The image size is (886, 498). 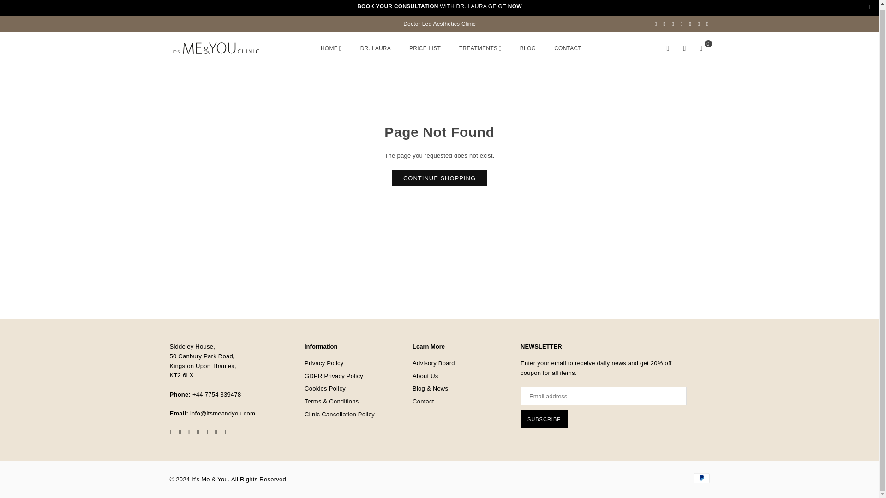 I want to click on TREATMENTS, so click(x=480, y=48).